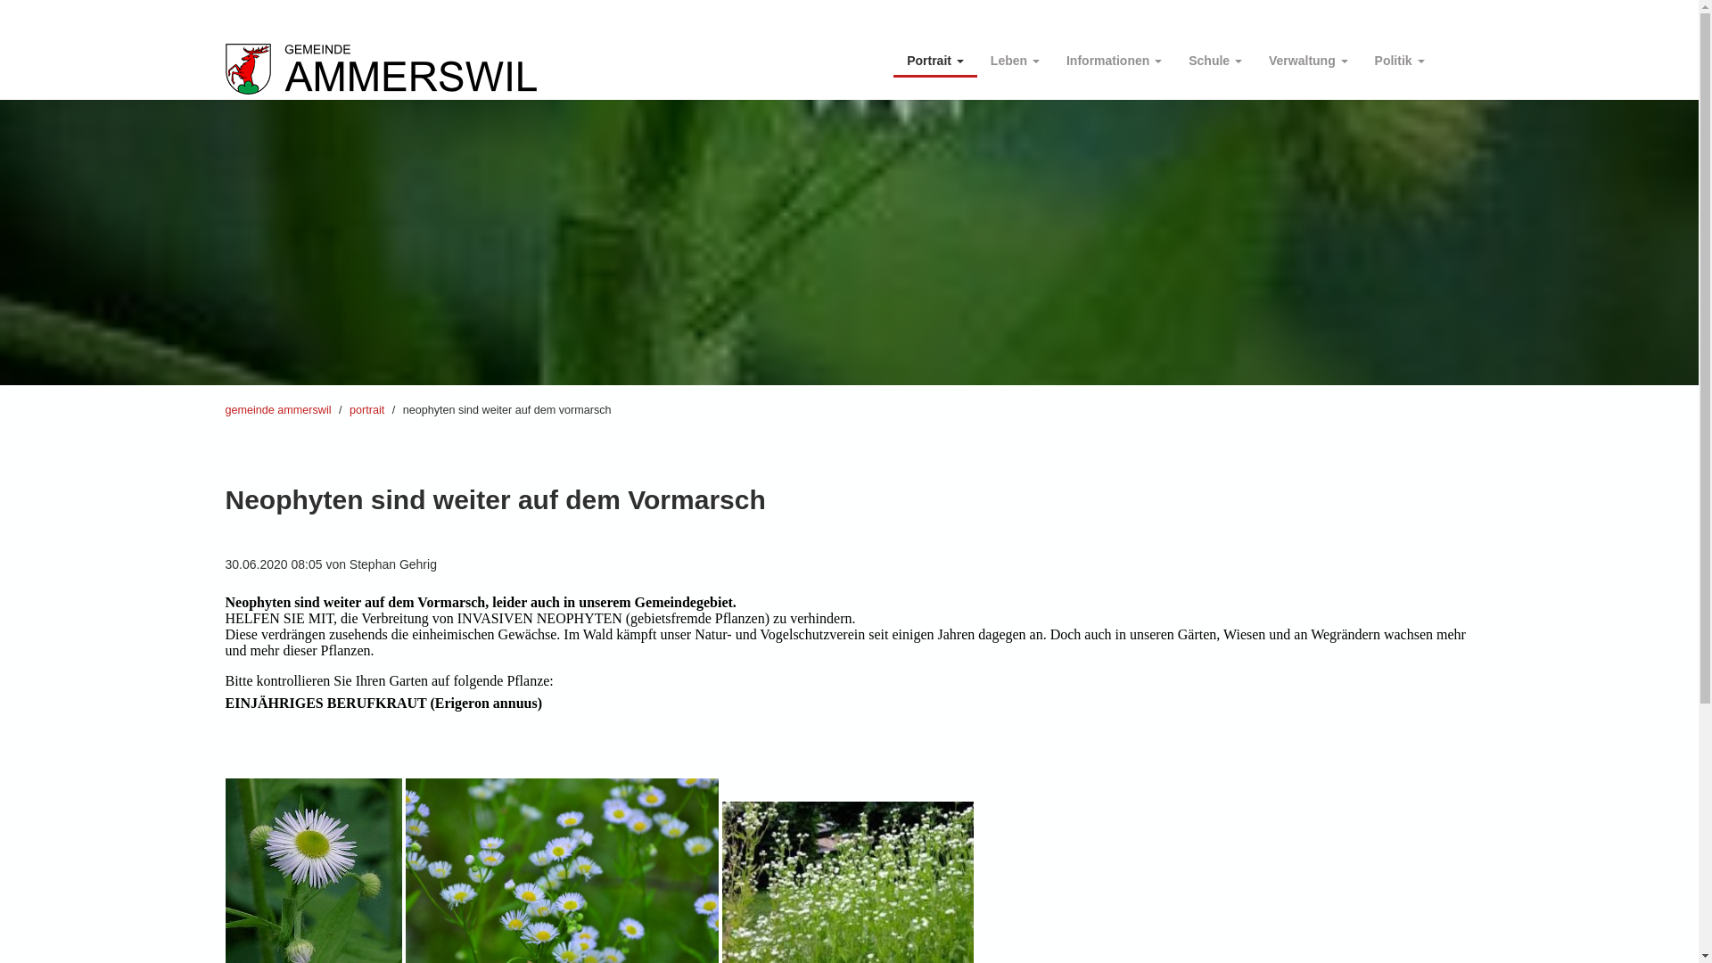 The image size is (1712, 963). What do you see at coordinates (935, 57) in the screenshot?
I see `Portrait` at bounding box center [935, 57].